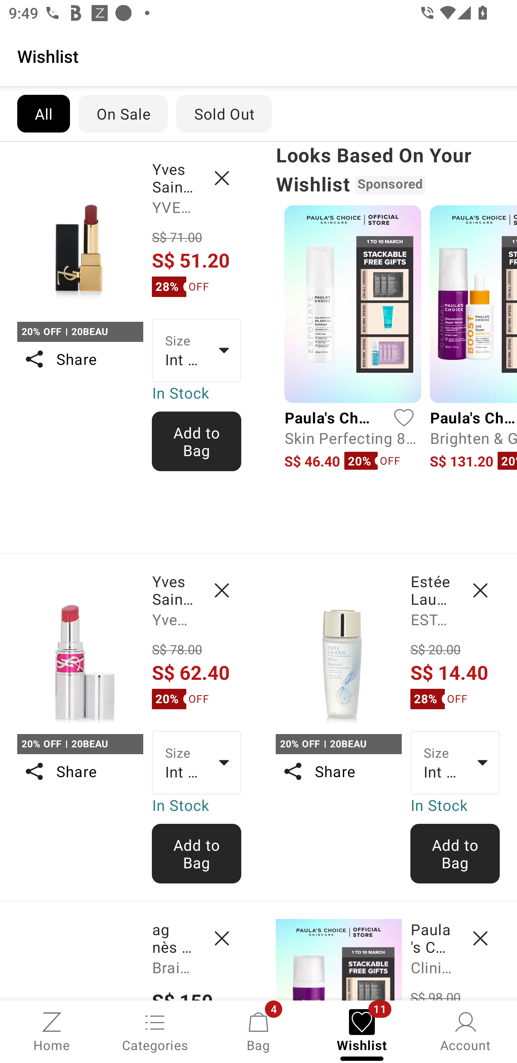  I want to click on Bag, 4 new notifications Bag, so click(258, 1031).